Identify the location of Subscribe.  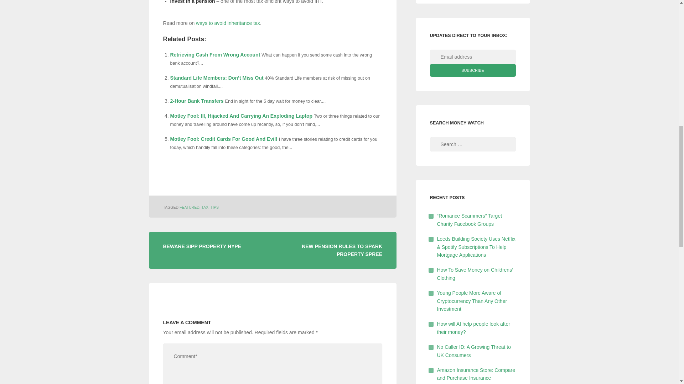
(472, 70).